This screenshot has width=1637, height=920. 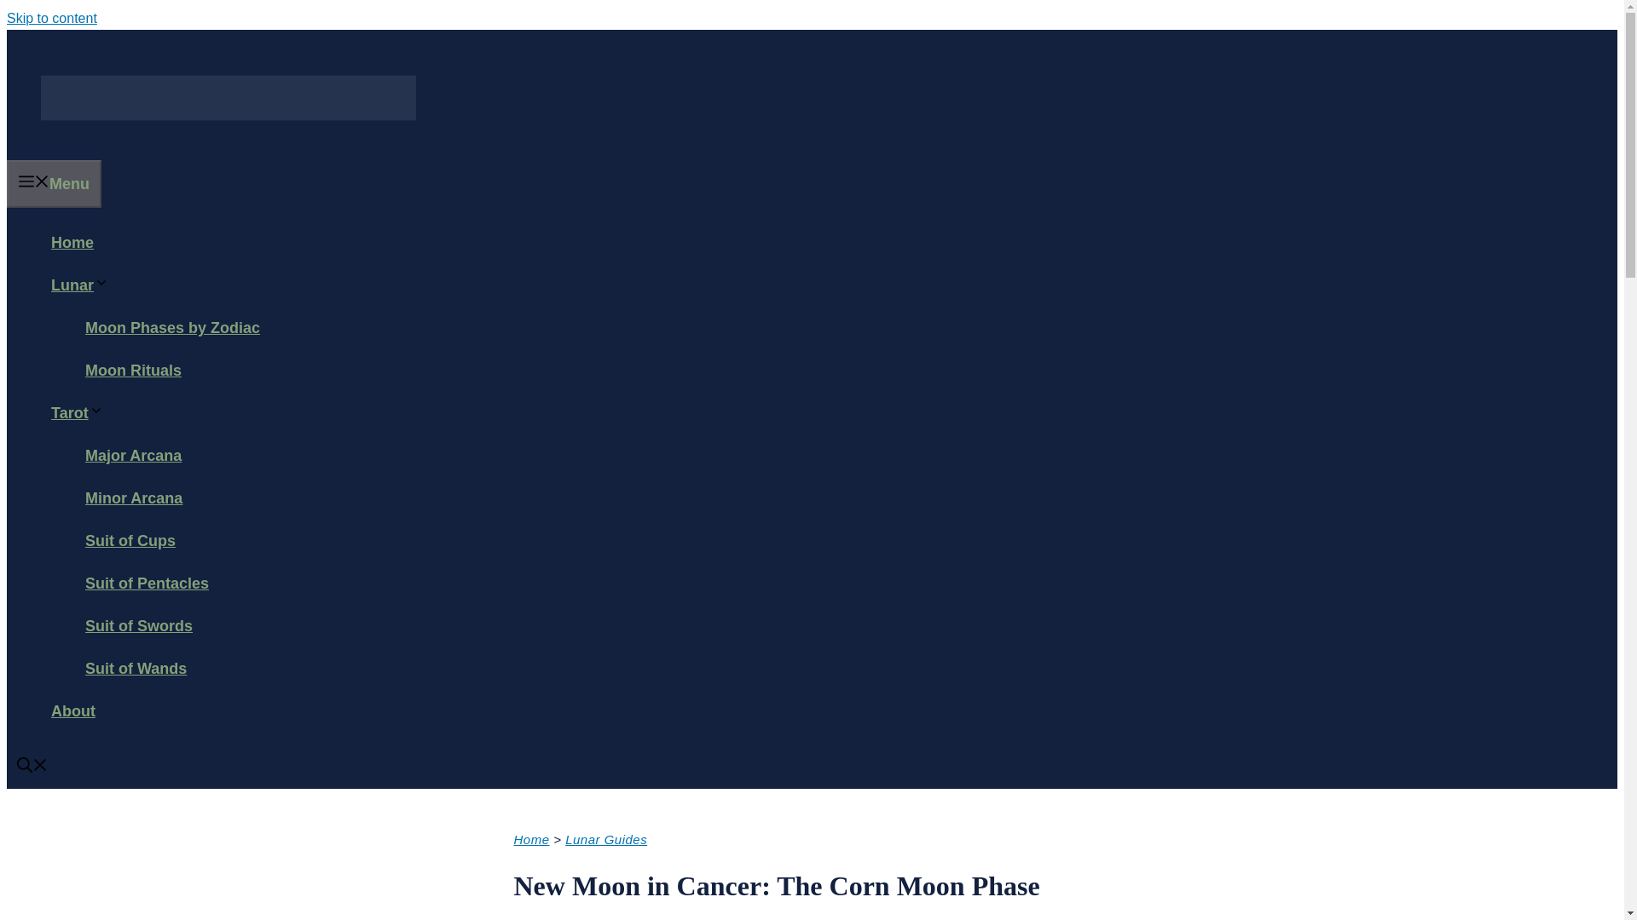 I want to click on Minor Arcana, so click(x=134, y=497).